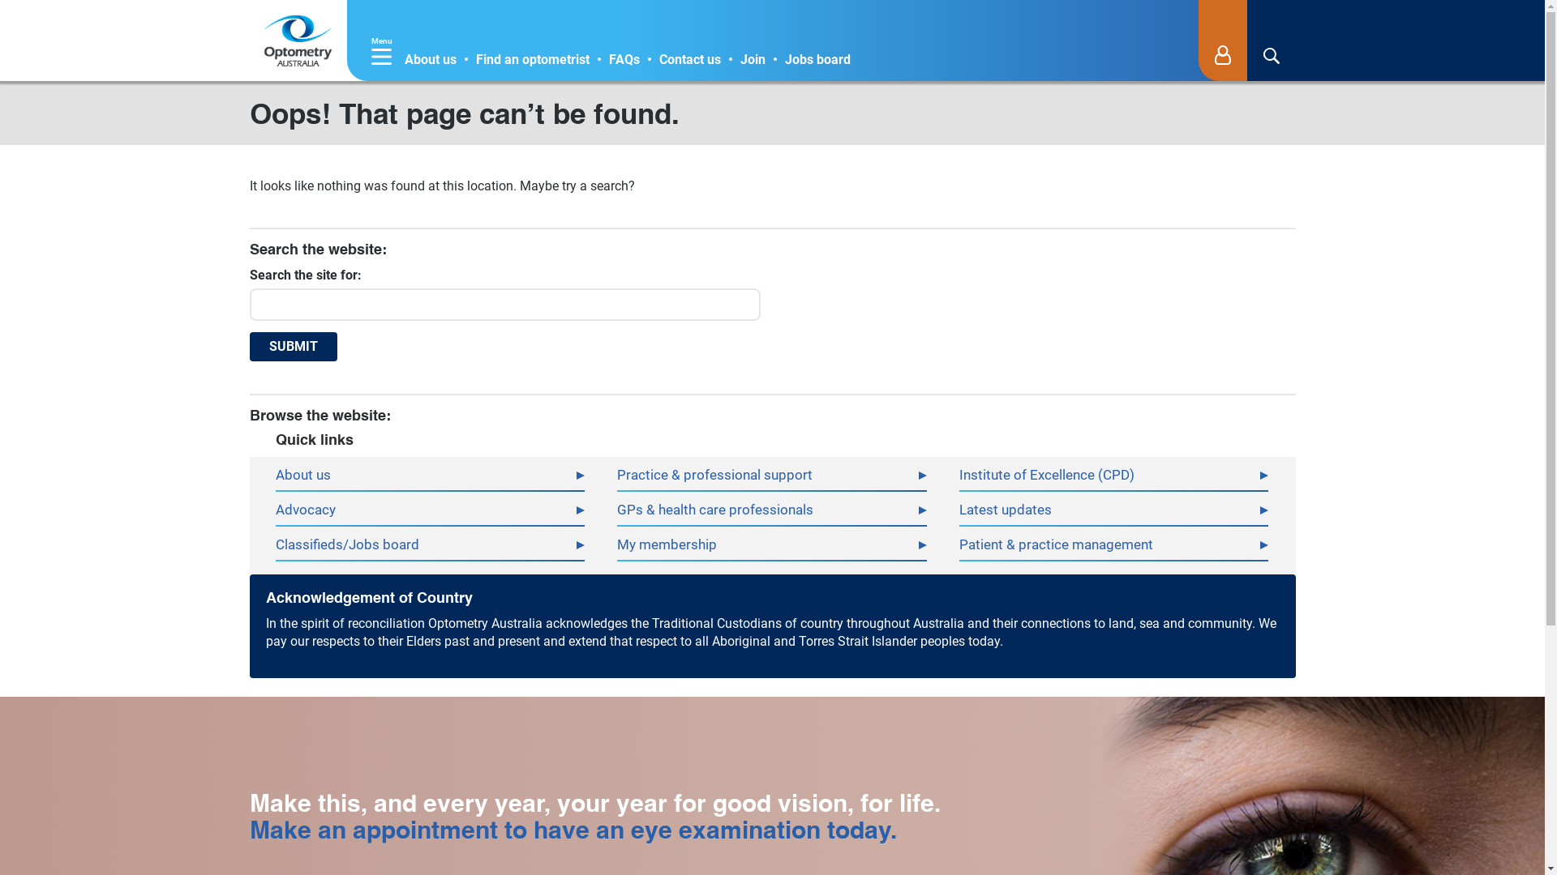 The image size is (1557, 875). I want to click on Latest updates, so click(1114, 510).